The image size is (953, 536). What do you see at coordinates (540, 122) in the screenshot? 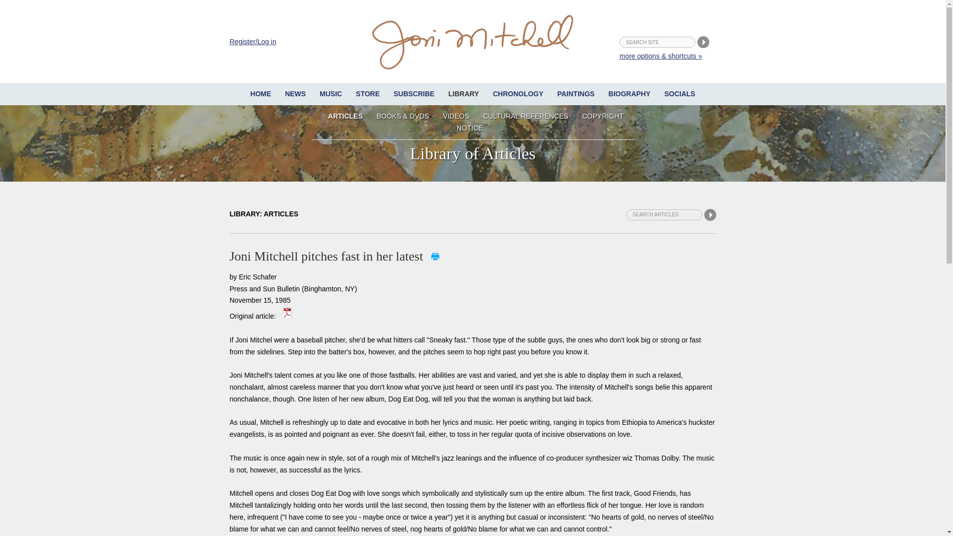
I see `COPYRIGHT NOTICE` at bounding box center [540, 122].